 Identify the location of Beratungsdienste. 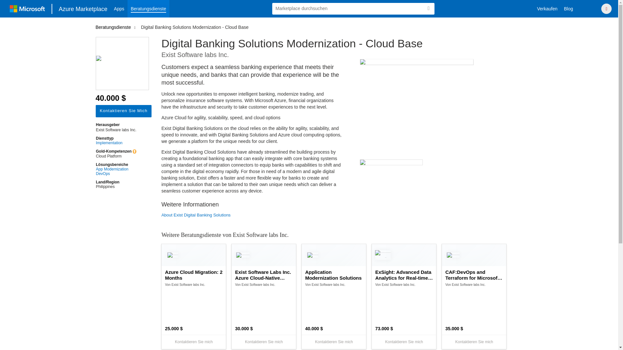
(149, 9).